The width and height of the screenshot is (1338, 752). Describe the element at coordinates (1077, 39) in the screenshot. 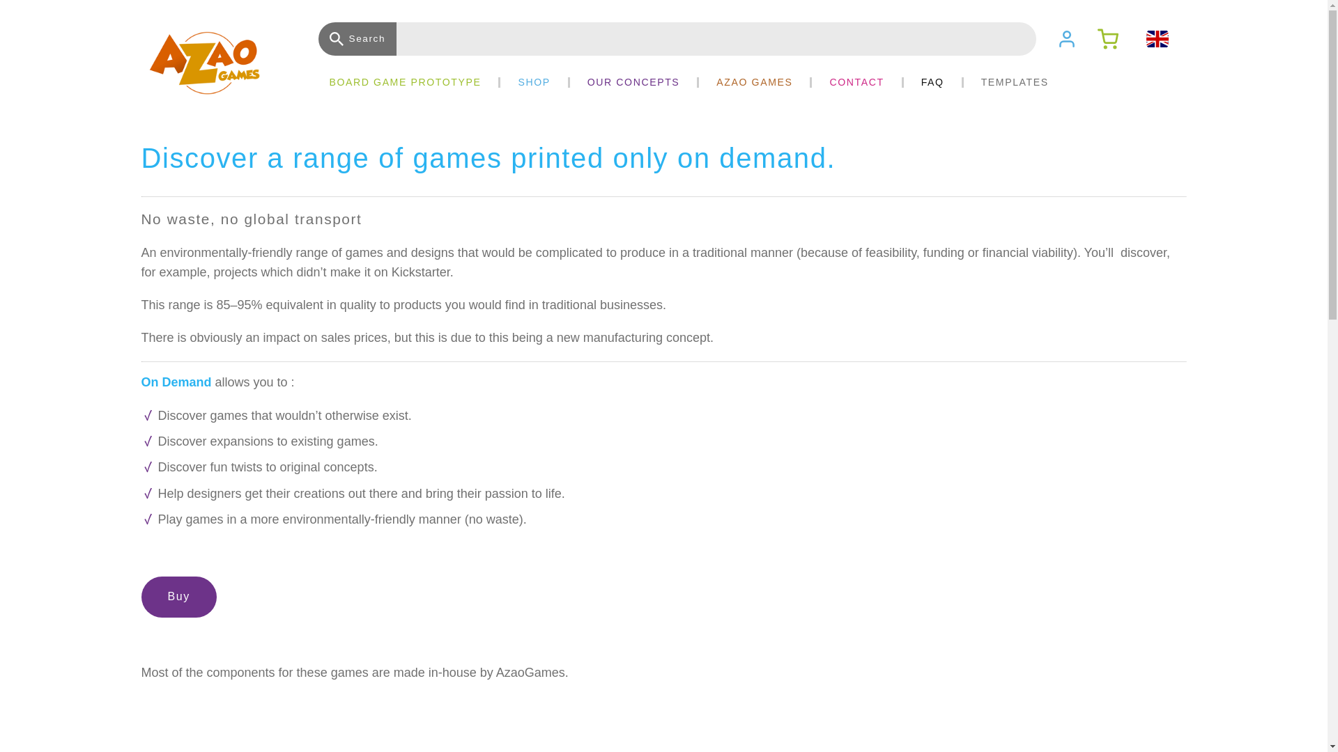

I see `My account` at that location.